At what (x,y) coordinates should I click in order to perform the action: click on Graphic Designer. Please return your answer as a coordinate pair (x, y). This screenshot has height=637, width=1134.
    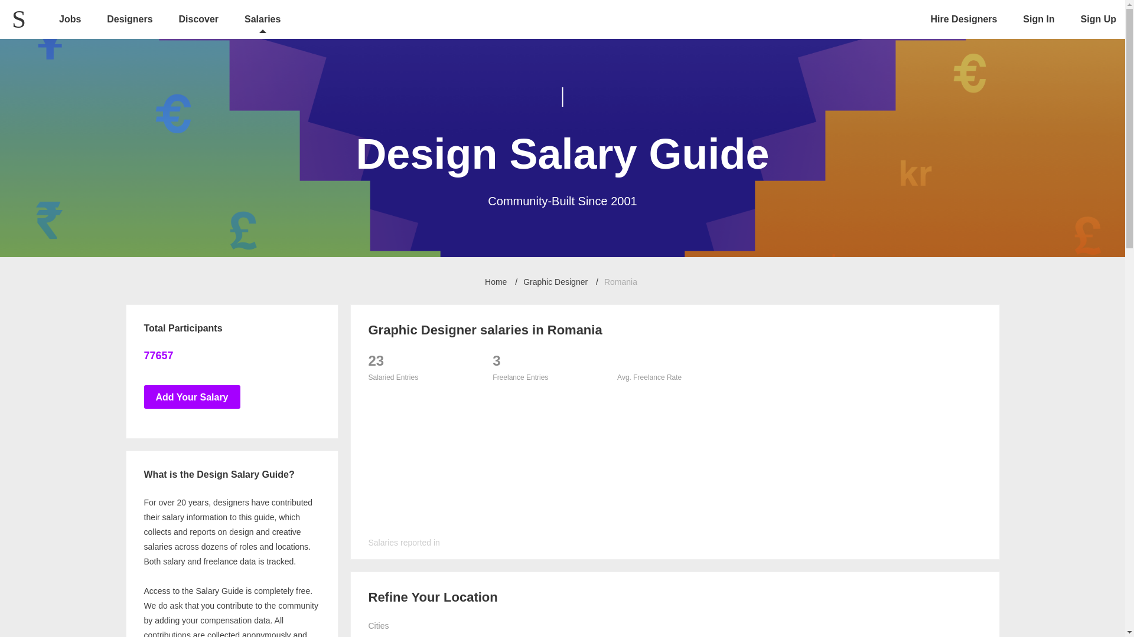
    Looking at the image, I should click on (555, 282).